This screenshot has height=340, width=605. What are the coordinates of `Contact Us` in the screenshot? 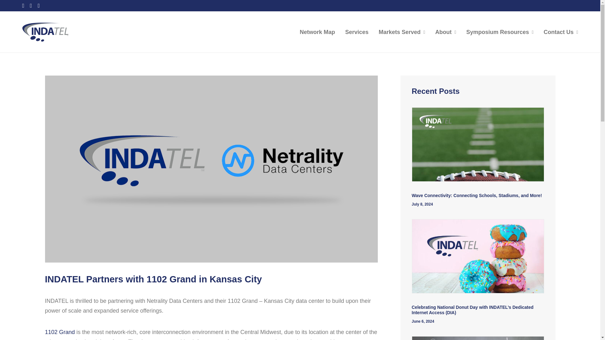 It's located at (558, 32).